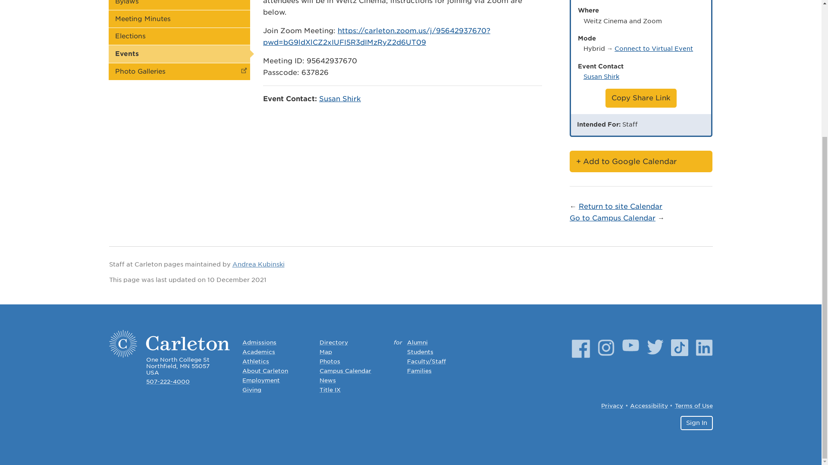 This screenshot has width=828, height=465. I want to click on Susan Shirk, so click(340, 99).